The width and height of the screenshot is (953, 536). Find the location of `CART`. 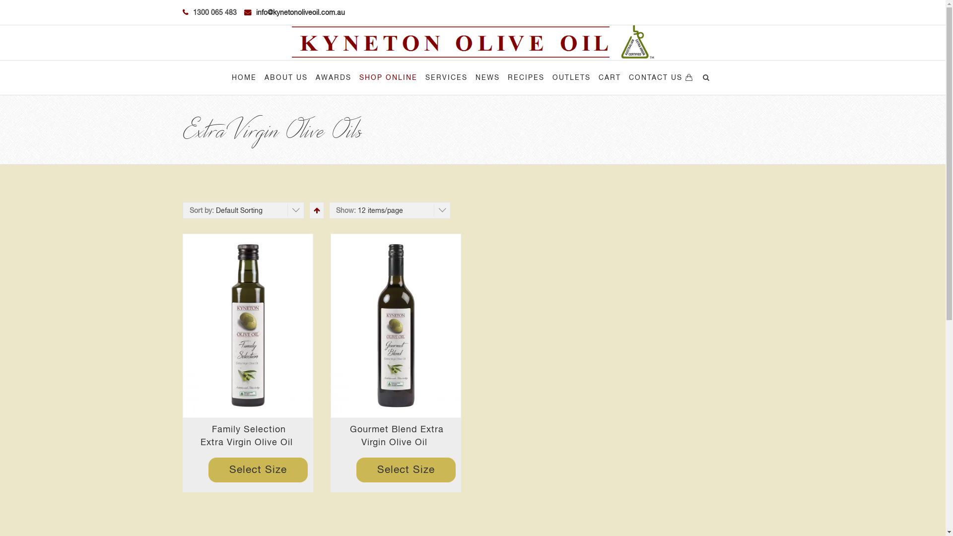

CART is located at coordinates (610, 77).